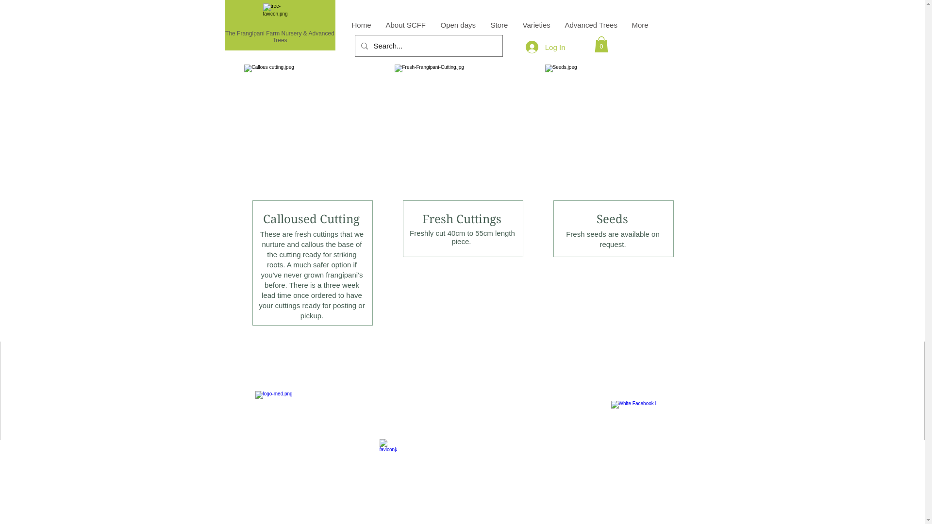  What do you see at coordinates (464, 377) in the screenshot?
I see `frangipanifarmsales@gmail.com` at bounding box center [464, 377].